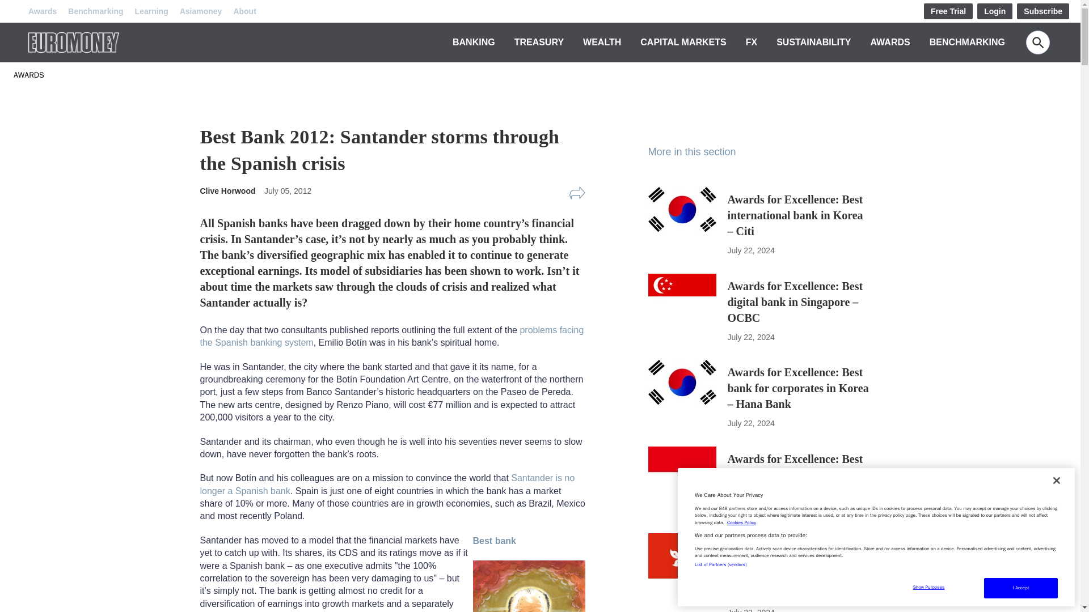  What do you see at coordinates (95, 11) in the screenshot?
I see `Benchmarking` at bounding box center [95, 11].